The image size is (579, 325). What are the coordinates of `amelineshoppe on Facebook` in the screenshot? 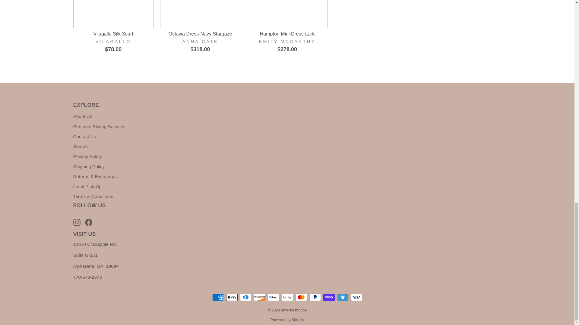 It's located at (89, 222).